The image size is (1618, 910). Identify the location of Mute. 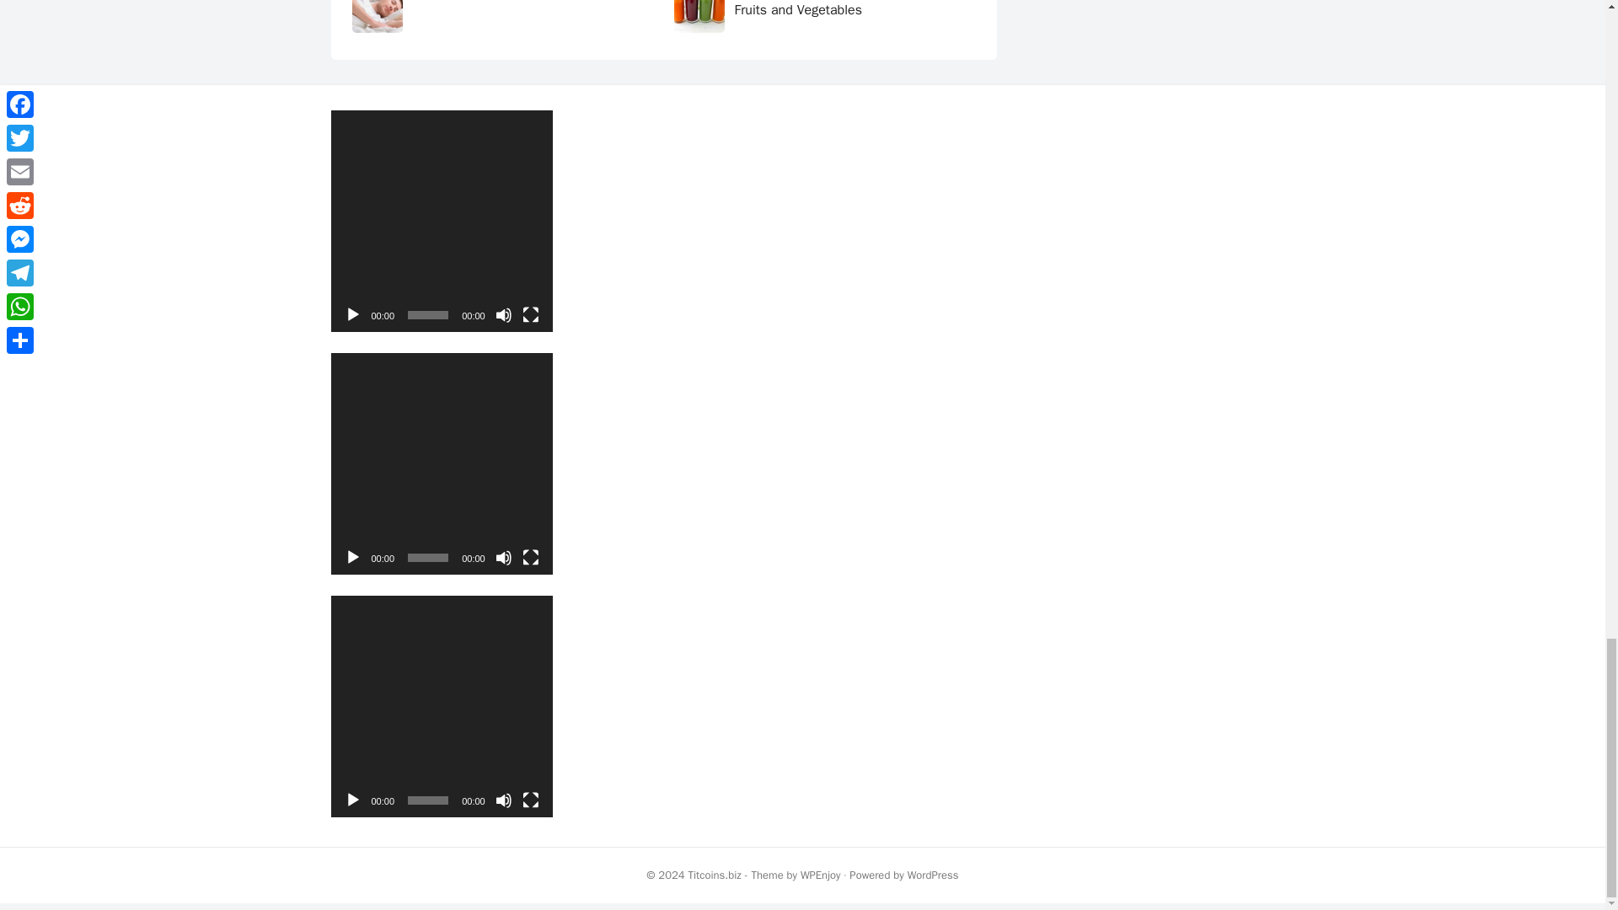
(504, 800).